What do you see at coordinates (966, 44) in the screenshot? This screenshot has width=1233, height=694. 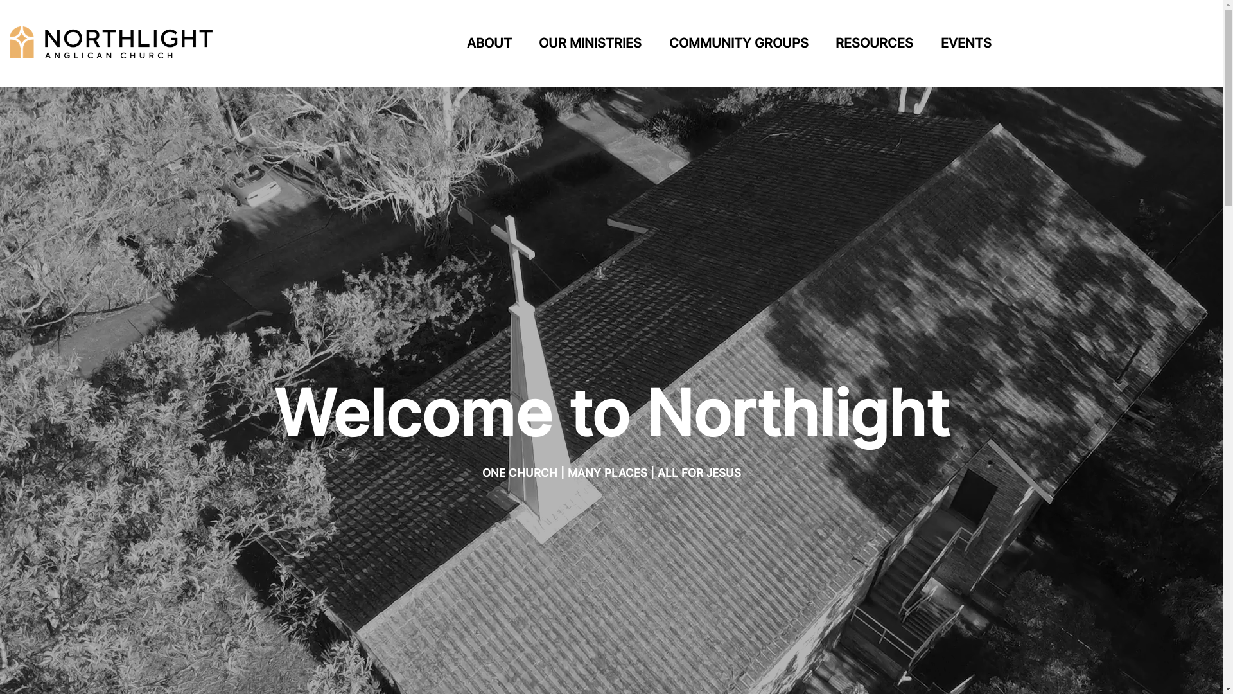 I see `EVENTS` at bounding box center [966, 44].